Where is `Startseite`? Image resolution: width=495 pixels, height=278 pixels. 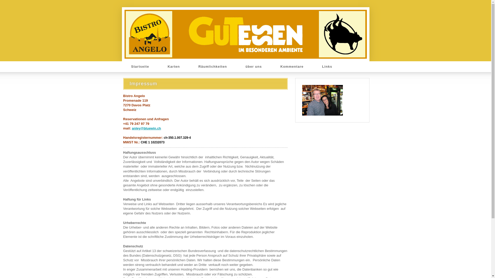
Startseite is located at coordinates (140, 67).